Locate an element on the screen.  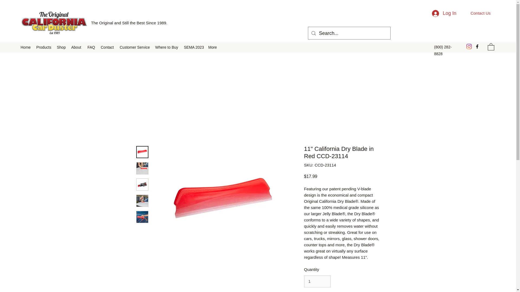
Shop is located at coordinates (61, 47).